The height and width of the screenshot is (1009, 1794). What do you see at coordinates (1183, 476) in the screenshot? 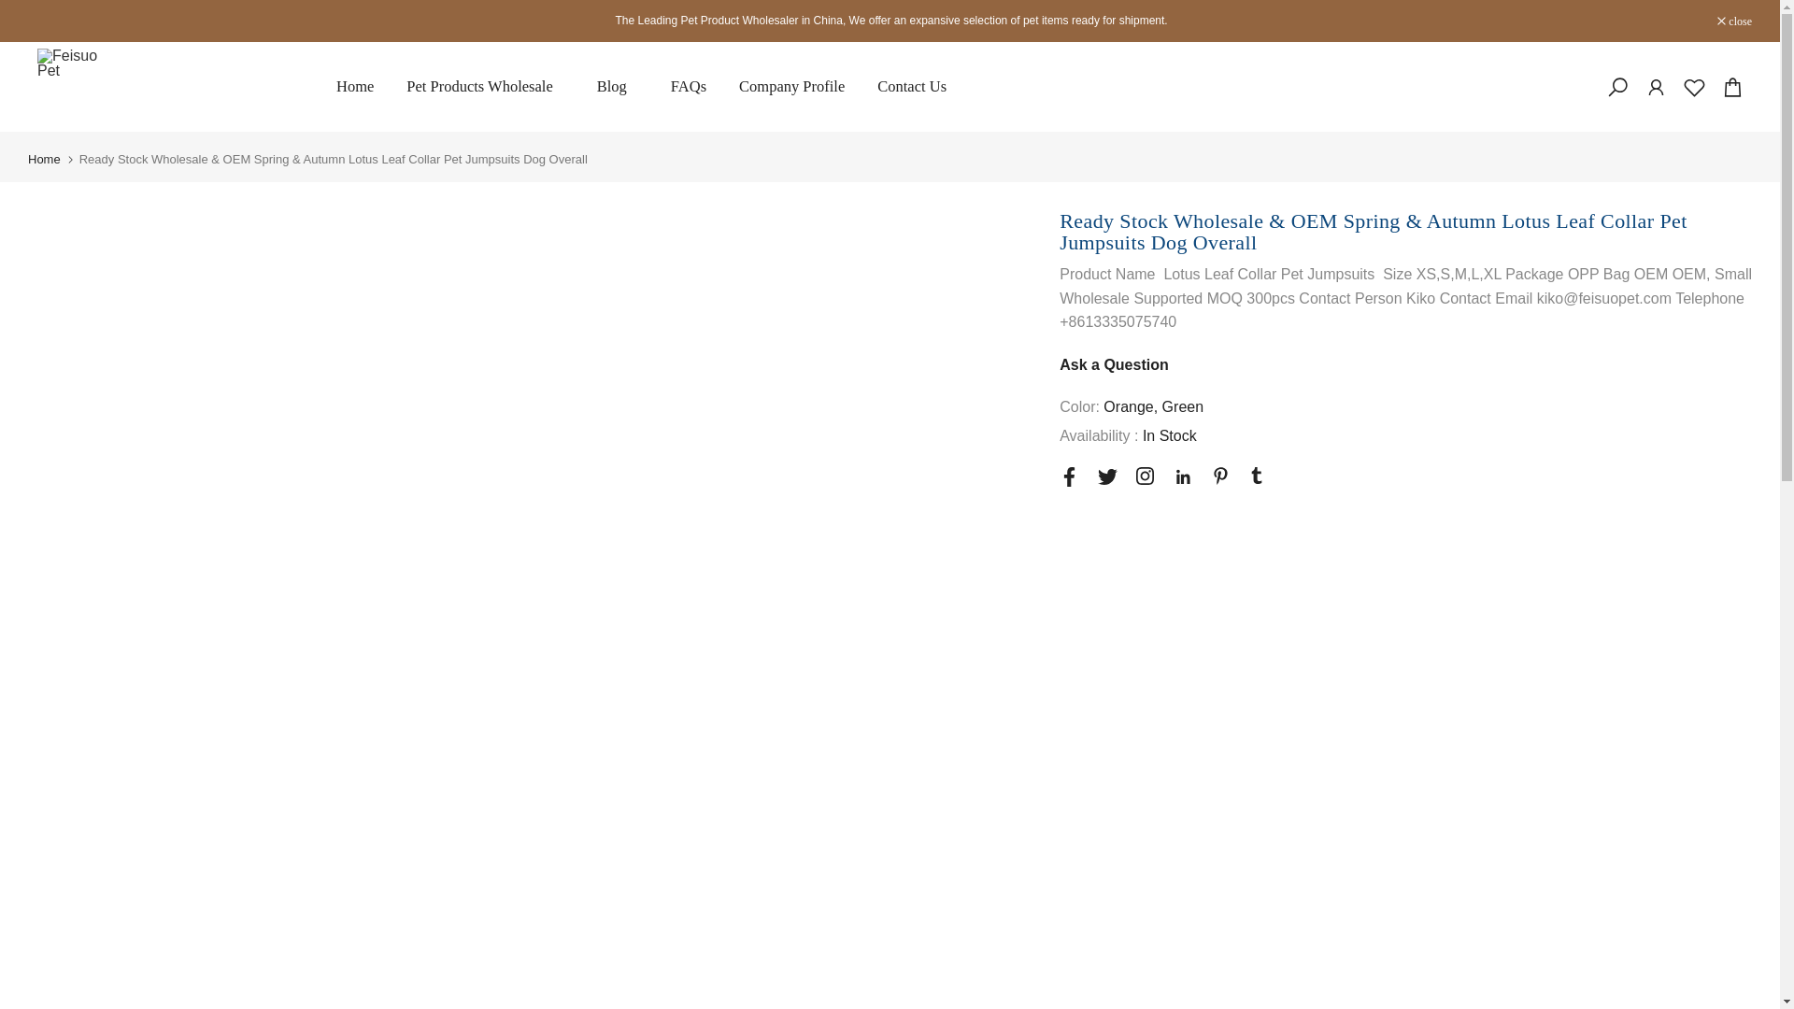
I see `Follow on Linkedin` at bounding box center [1183, 476].